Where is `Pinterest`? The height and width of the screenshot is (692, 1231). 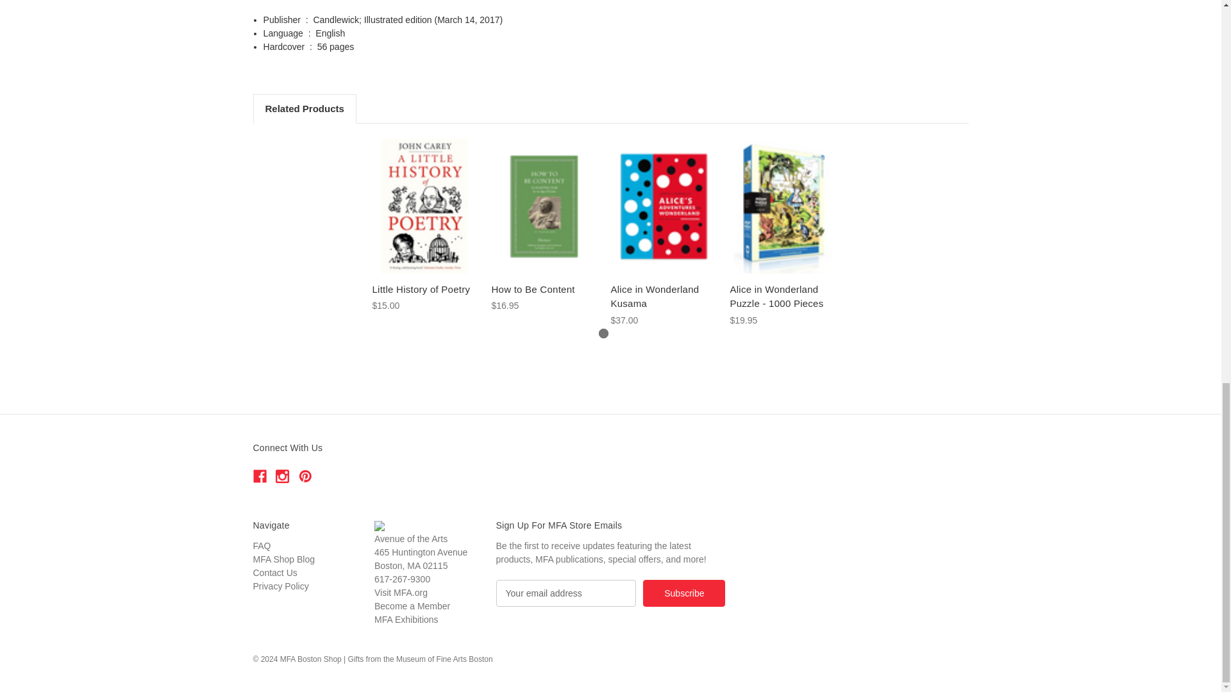 Pinterest is located at coordinates (305, 476).